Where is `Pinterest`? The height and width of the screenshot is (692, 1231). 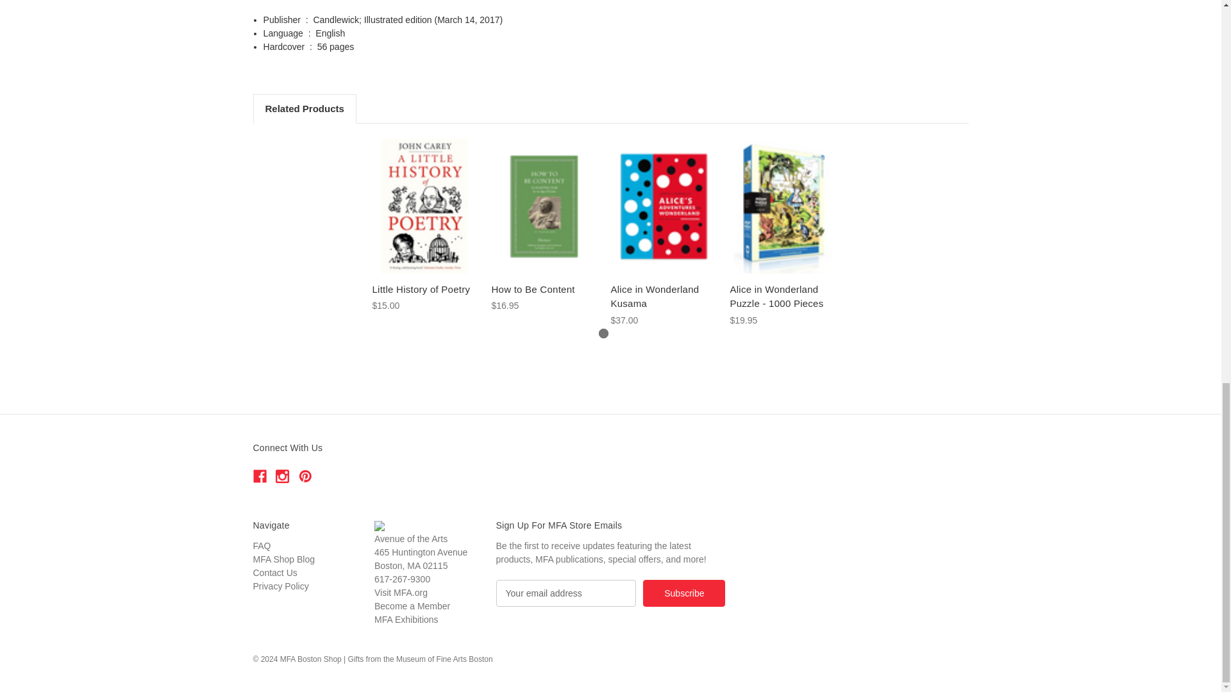 Pinterest is located at coordinates (305, 476).